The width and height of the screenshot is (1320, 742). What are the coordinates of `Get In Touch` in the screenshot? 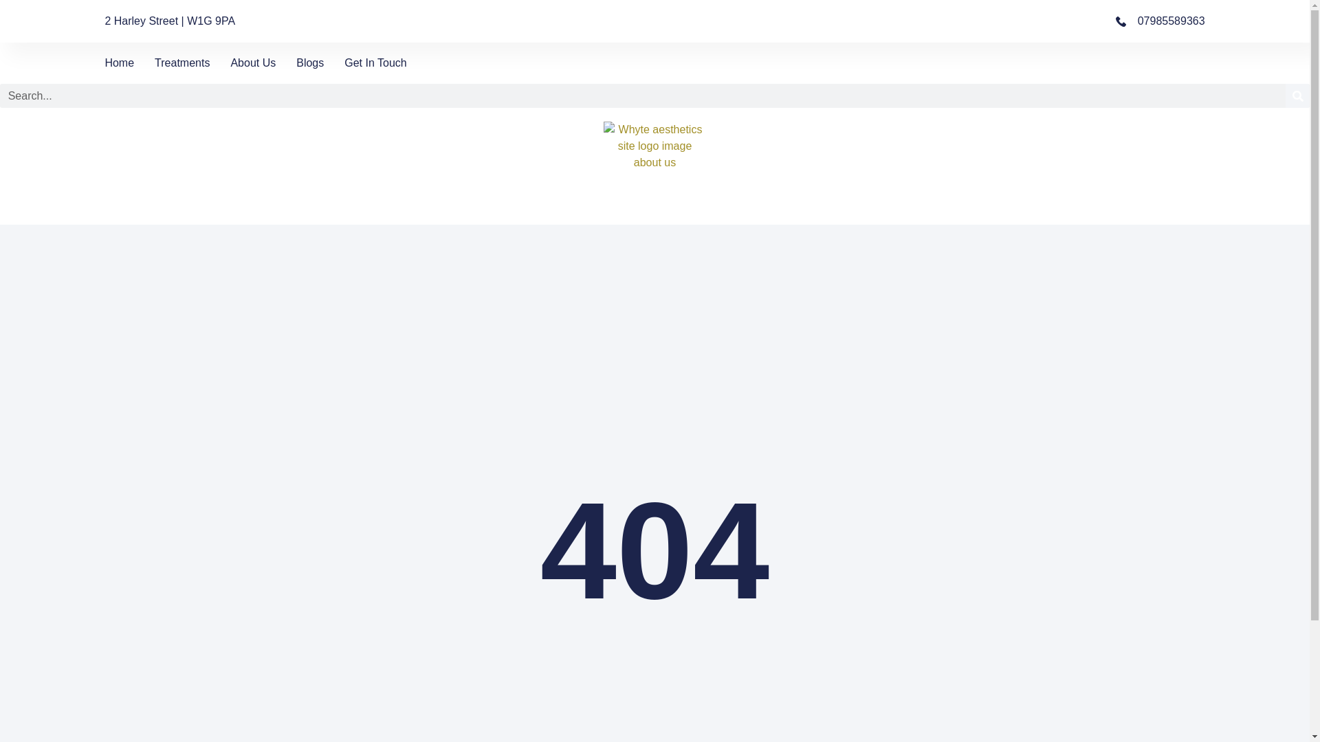 It's located at (375, 63).